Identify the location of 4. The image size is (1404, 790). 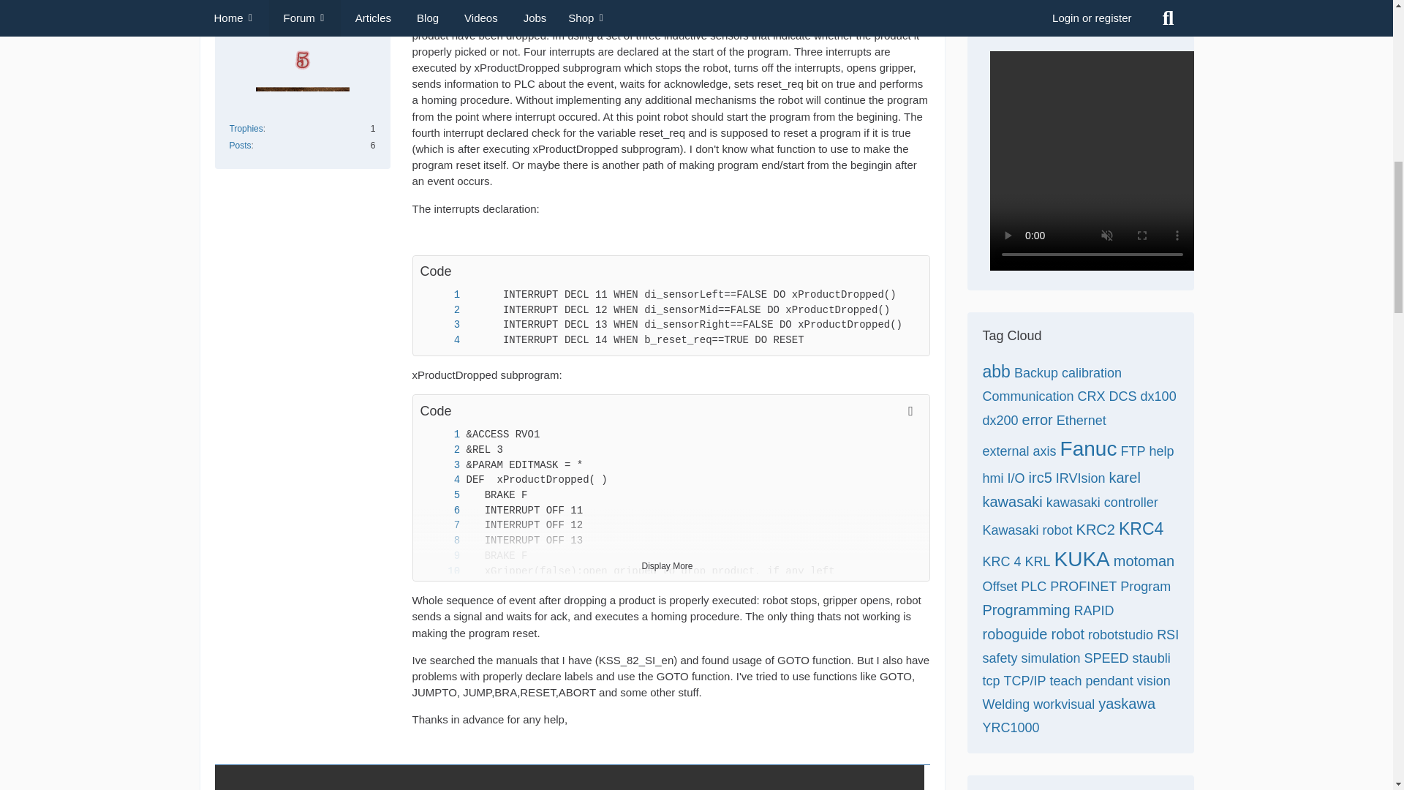
(442, 340).